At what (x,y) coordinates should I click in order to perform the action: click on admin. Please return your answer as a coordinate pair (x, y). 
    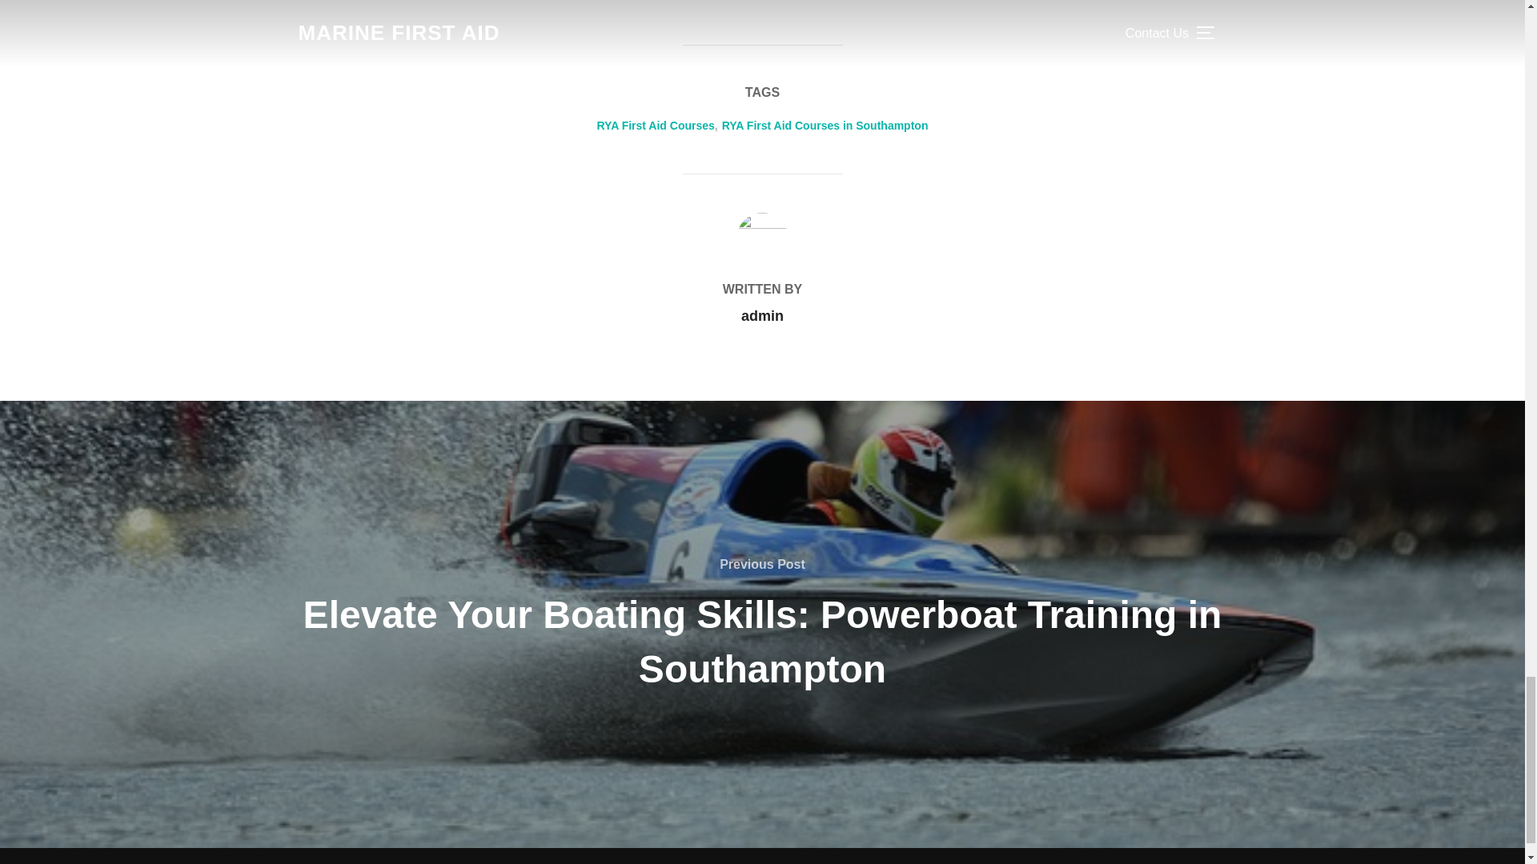
    Looking at the image, I should click on (762, 315).